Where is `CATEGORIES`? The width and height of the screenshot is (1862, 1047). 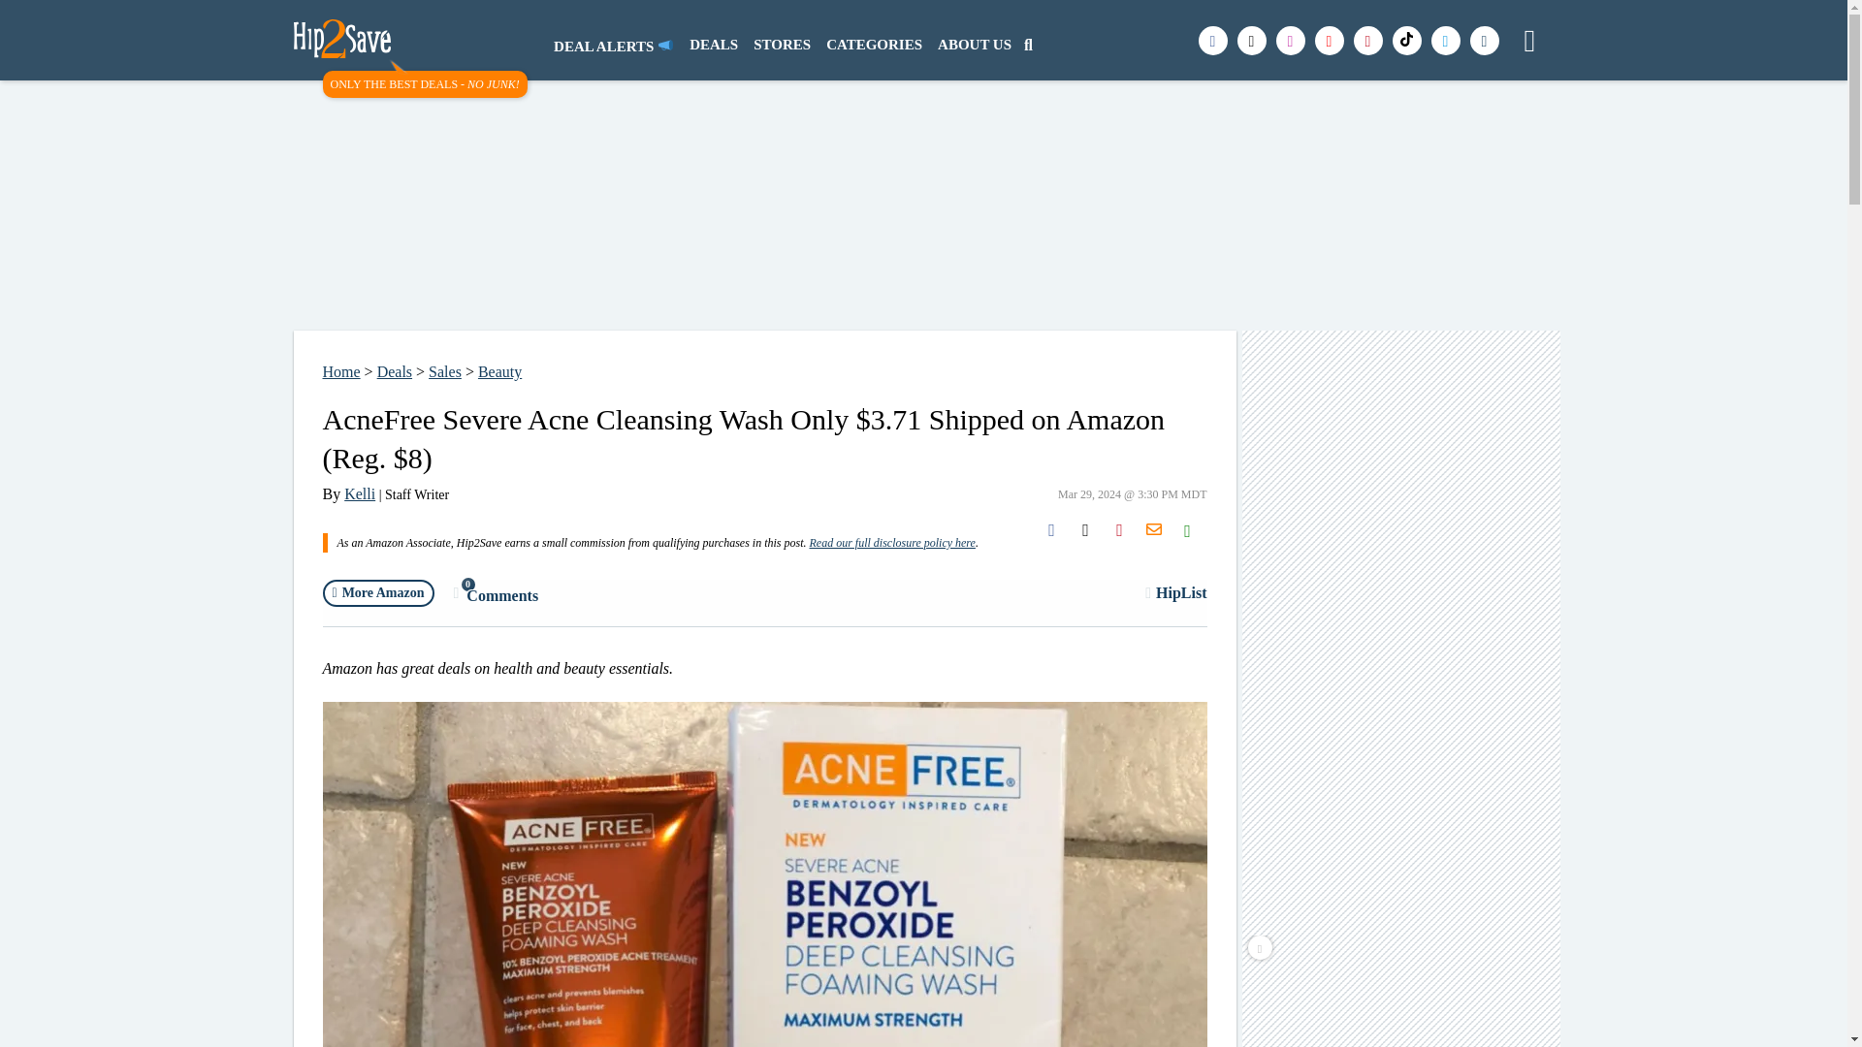
CATEGORIES is located at coordinates (874, 46).